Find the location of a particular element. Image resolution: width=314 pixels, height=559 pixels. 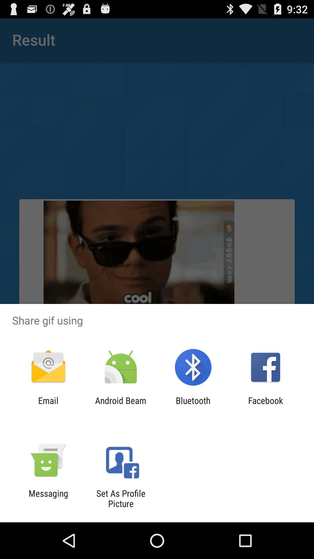

open facebook is located at coordinates (265, 406).